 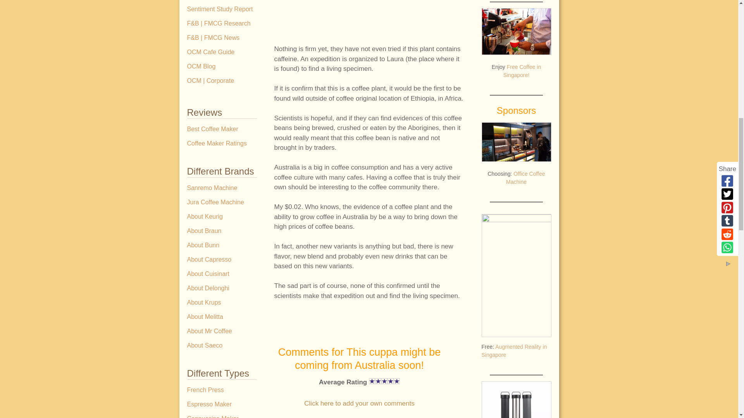 What do you see at coordinates (222, 202) in the screenshot?
I see `Jura Coffee Machine` at bounding box center [222, 202].